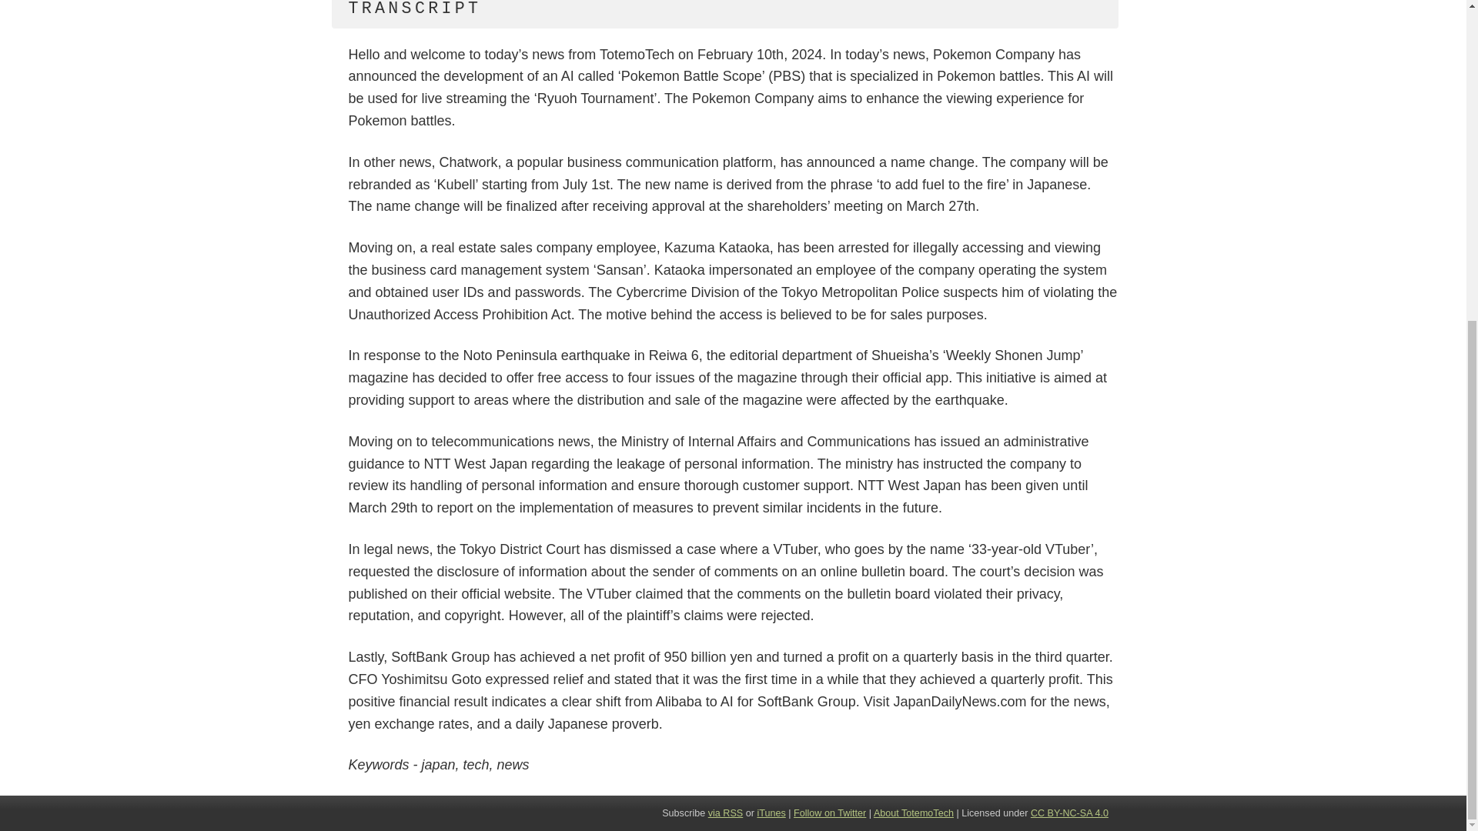  Describe the element at coordinates (913, 813) in the screenshot. I see `About TotemoTech` at that location.